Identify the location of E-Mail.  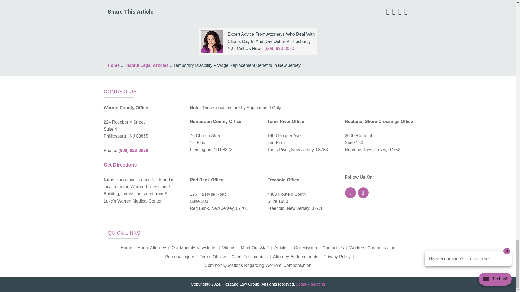
(406, 11).